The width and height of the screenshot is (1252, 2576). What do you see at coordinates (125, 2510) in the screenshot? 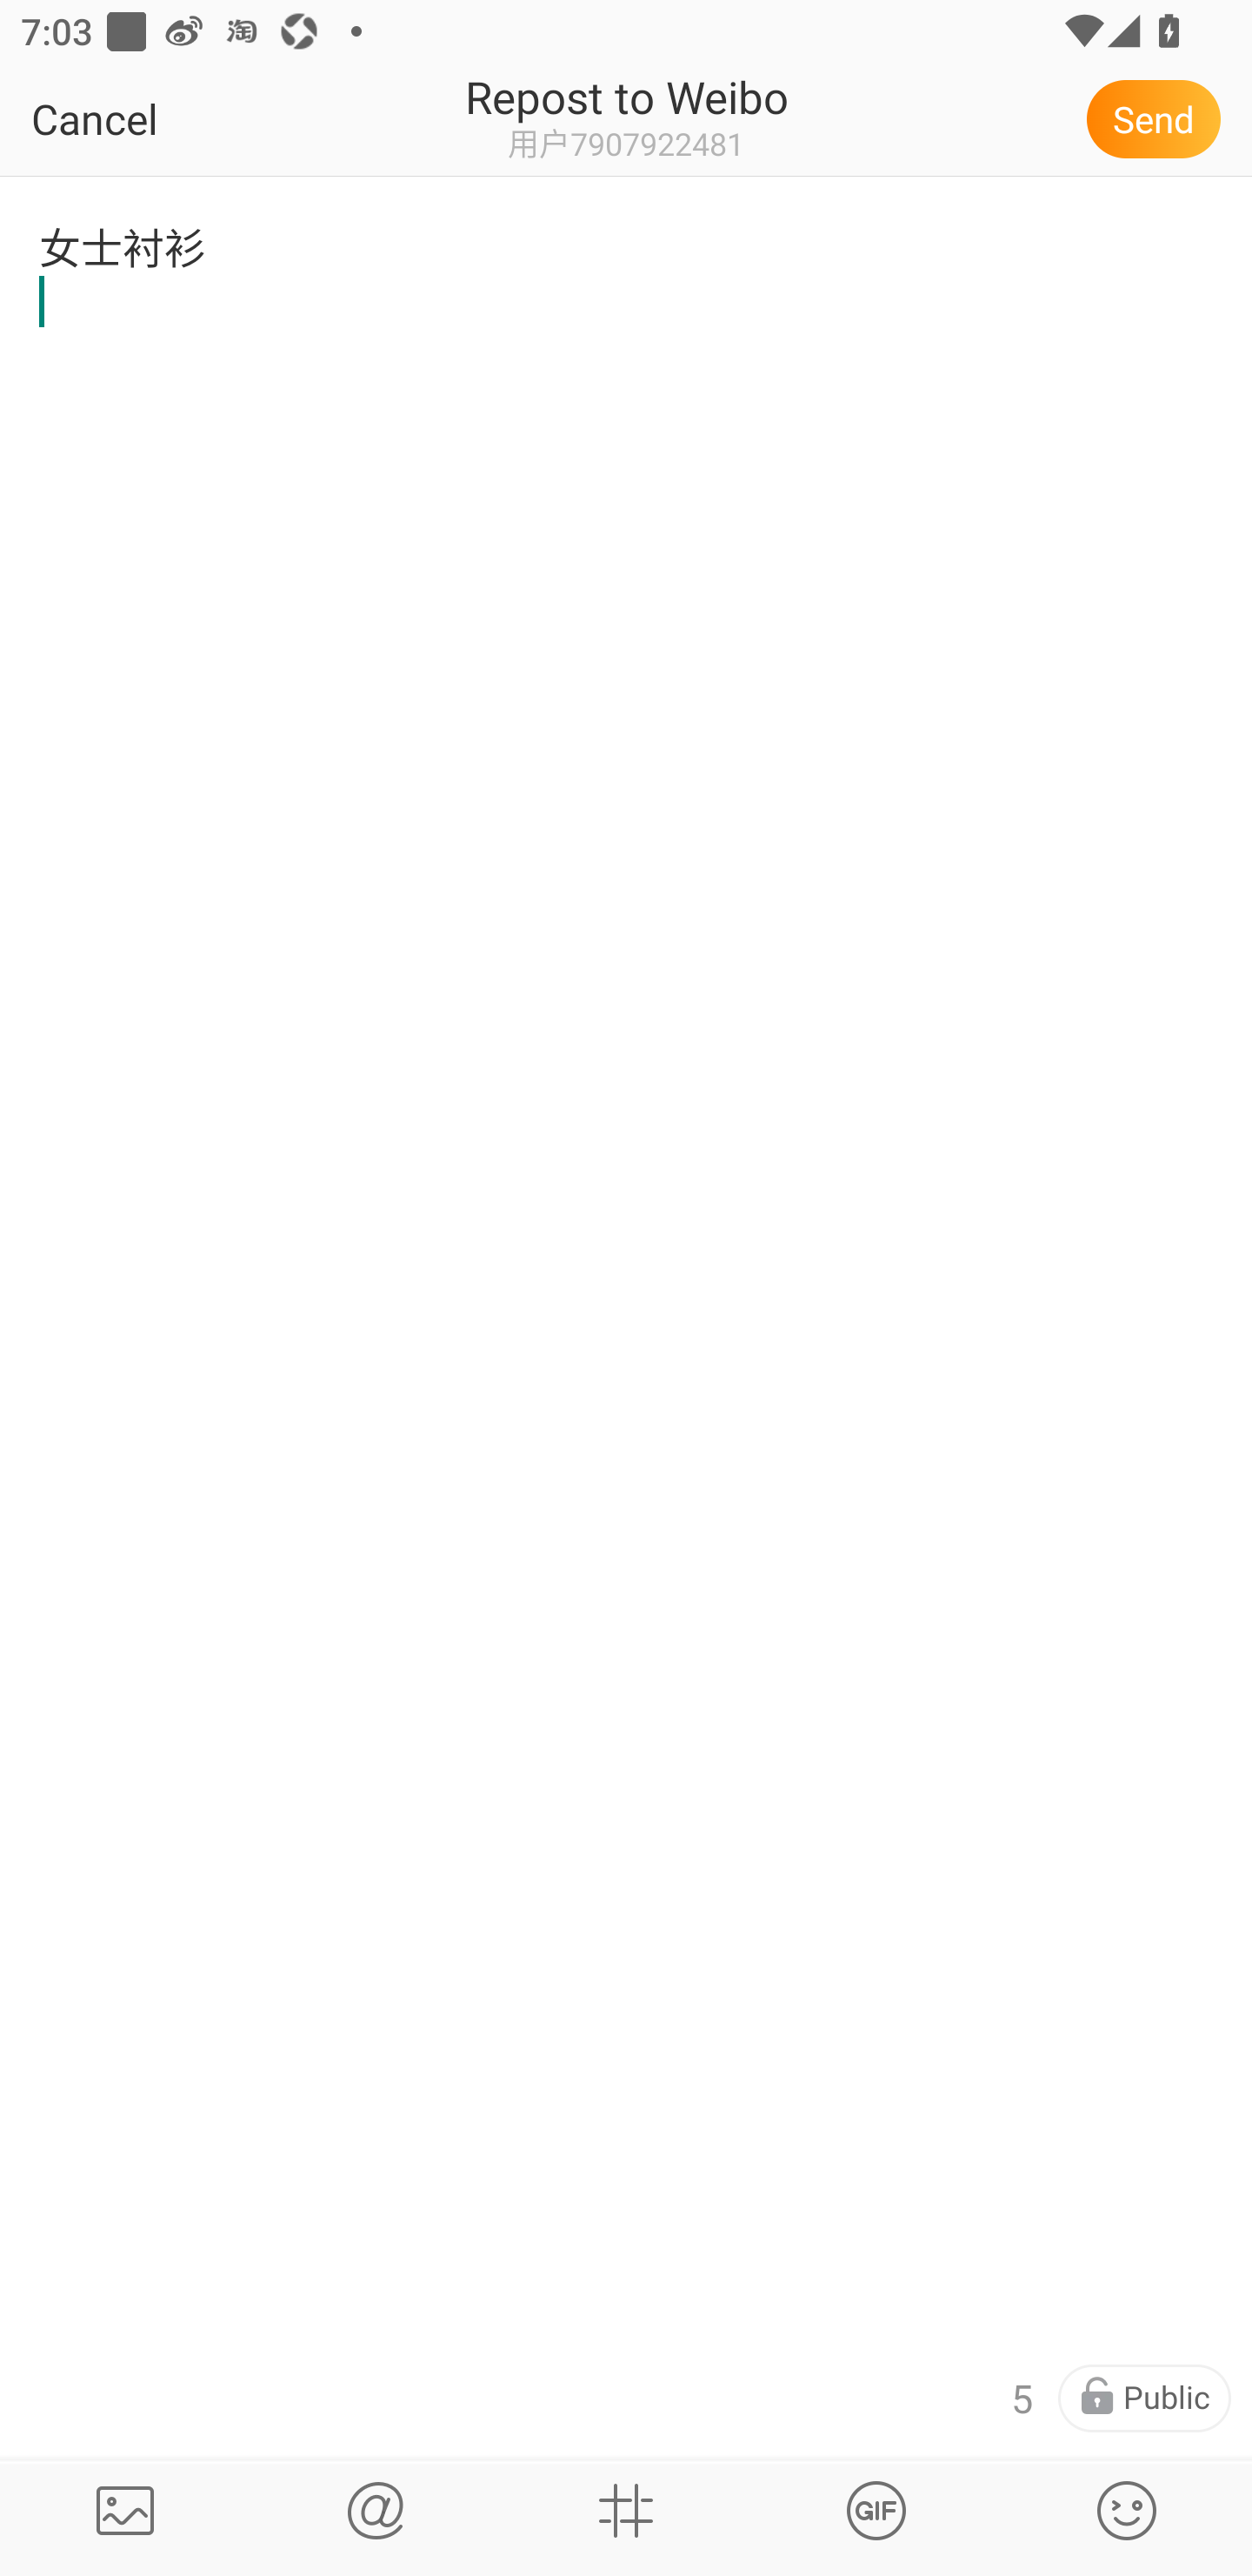
I see `Pictures Upload` at bounding box center [125, 2510].